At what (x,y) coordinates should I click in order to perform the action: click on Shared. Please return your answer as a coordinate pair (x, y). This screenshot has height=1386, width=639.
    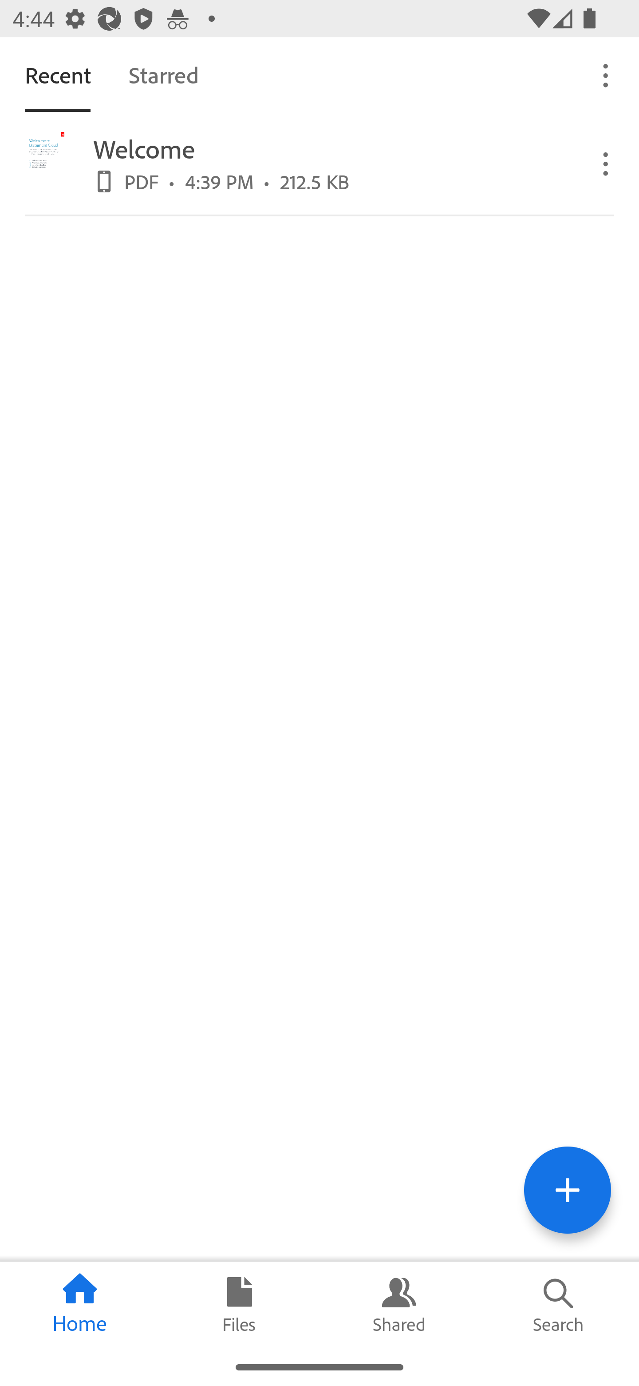
    Looking at the image, I should click on (399, 1305).